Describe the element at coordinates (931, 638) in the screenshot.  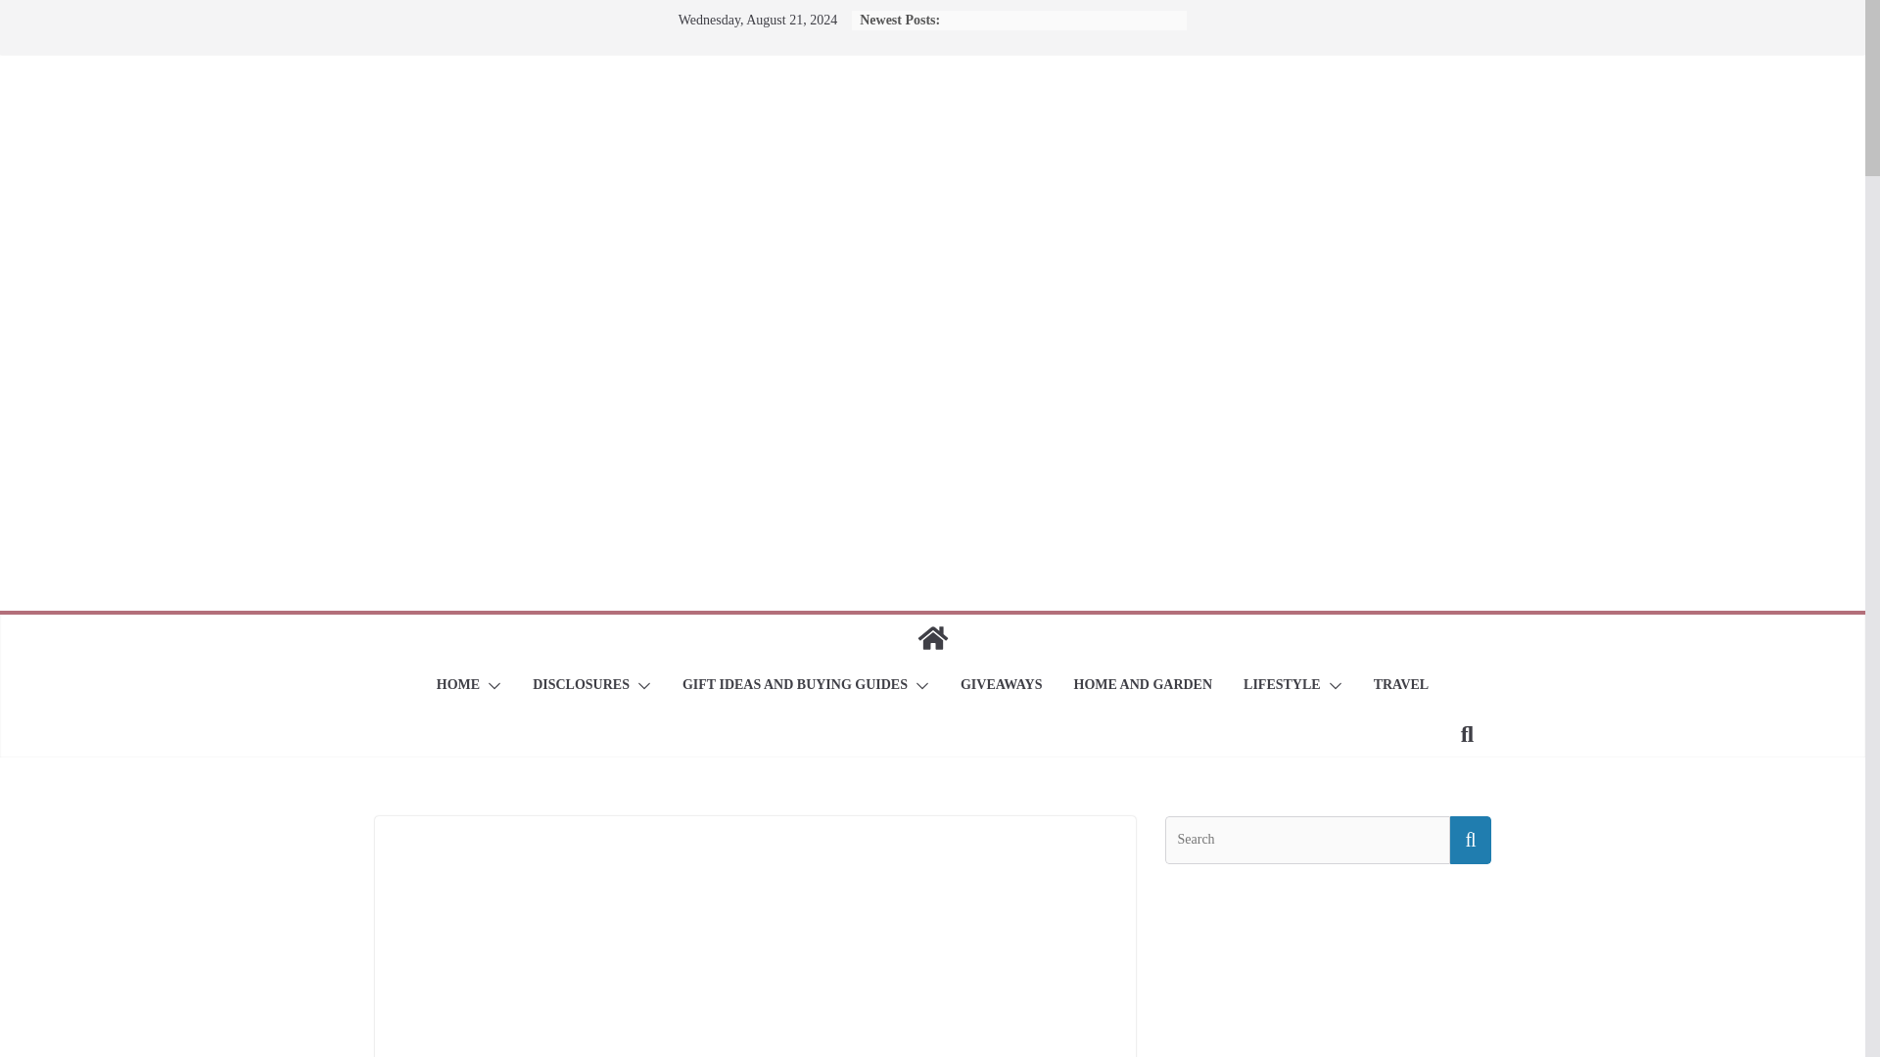
I see `Beautiful Touches` at that location.